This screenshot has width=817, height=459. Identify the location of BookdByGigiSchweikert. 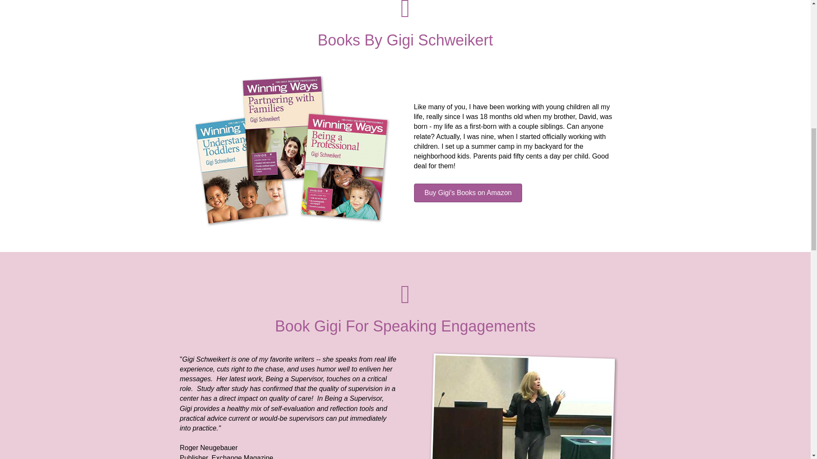
(292, 151).